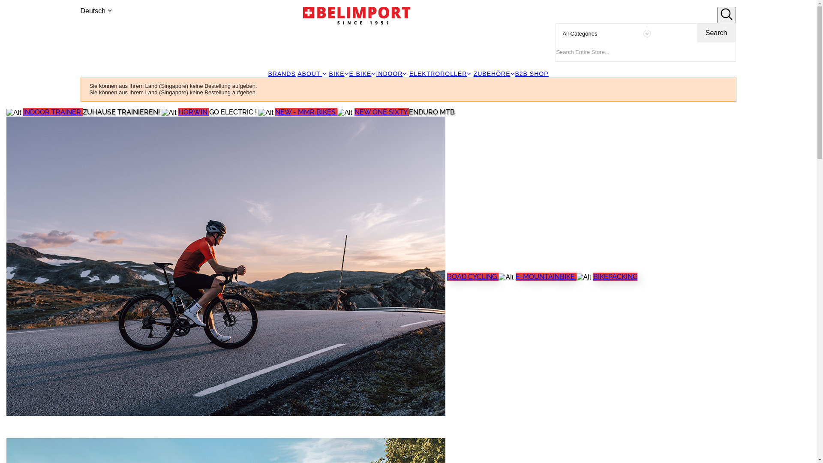 This screenshot has width=823, height=463. I want to click on NEW ONE SIXTY, so click(381, 112).